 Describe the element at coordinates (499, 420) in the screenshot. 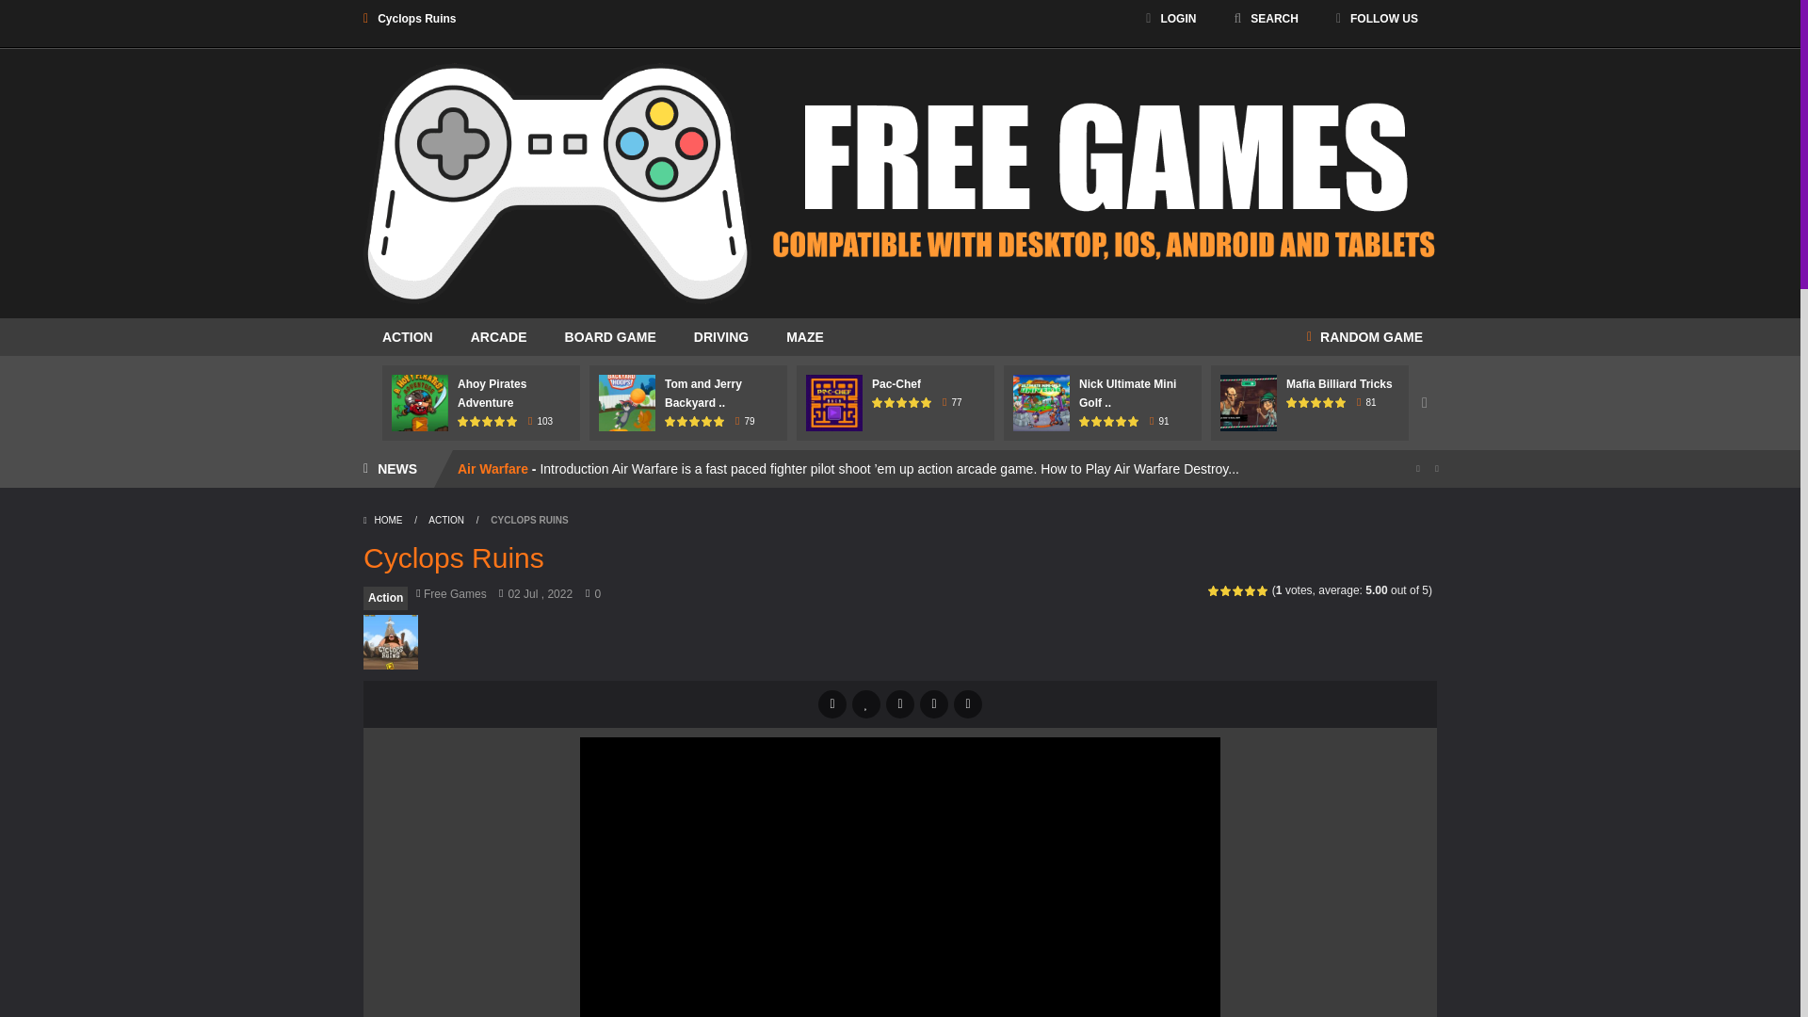

I see `1 vote, average: 5.00 out of 5` at that location.